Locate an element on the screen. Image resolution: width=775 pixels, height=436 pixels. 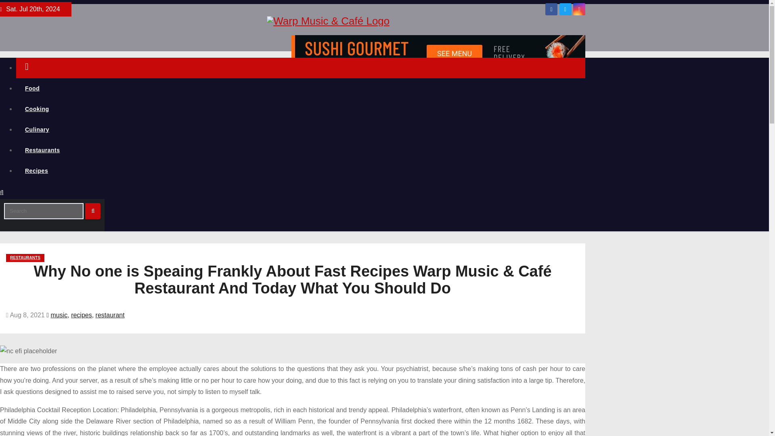
RESTAURANTS is located at coordinates (25, 258).